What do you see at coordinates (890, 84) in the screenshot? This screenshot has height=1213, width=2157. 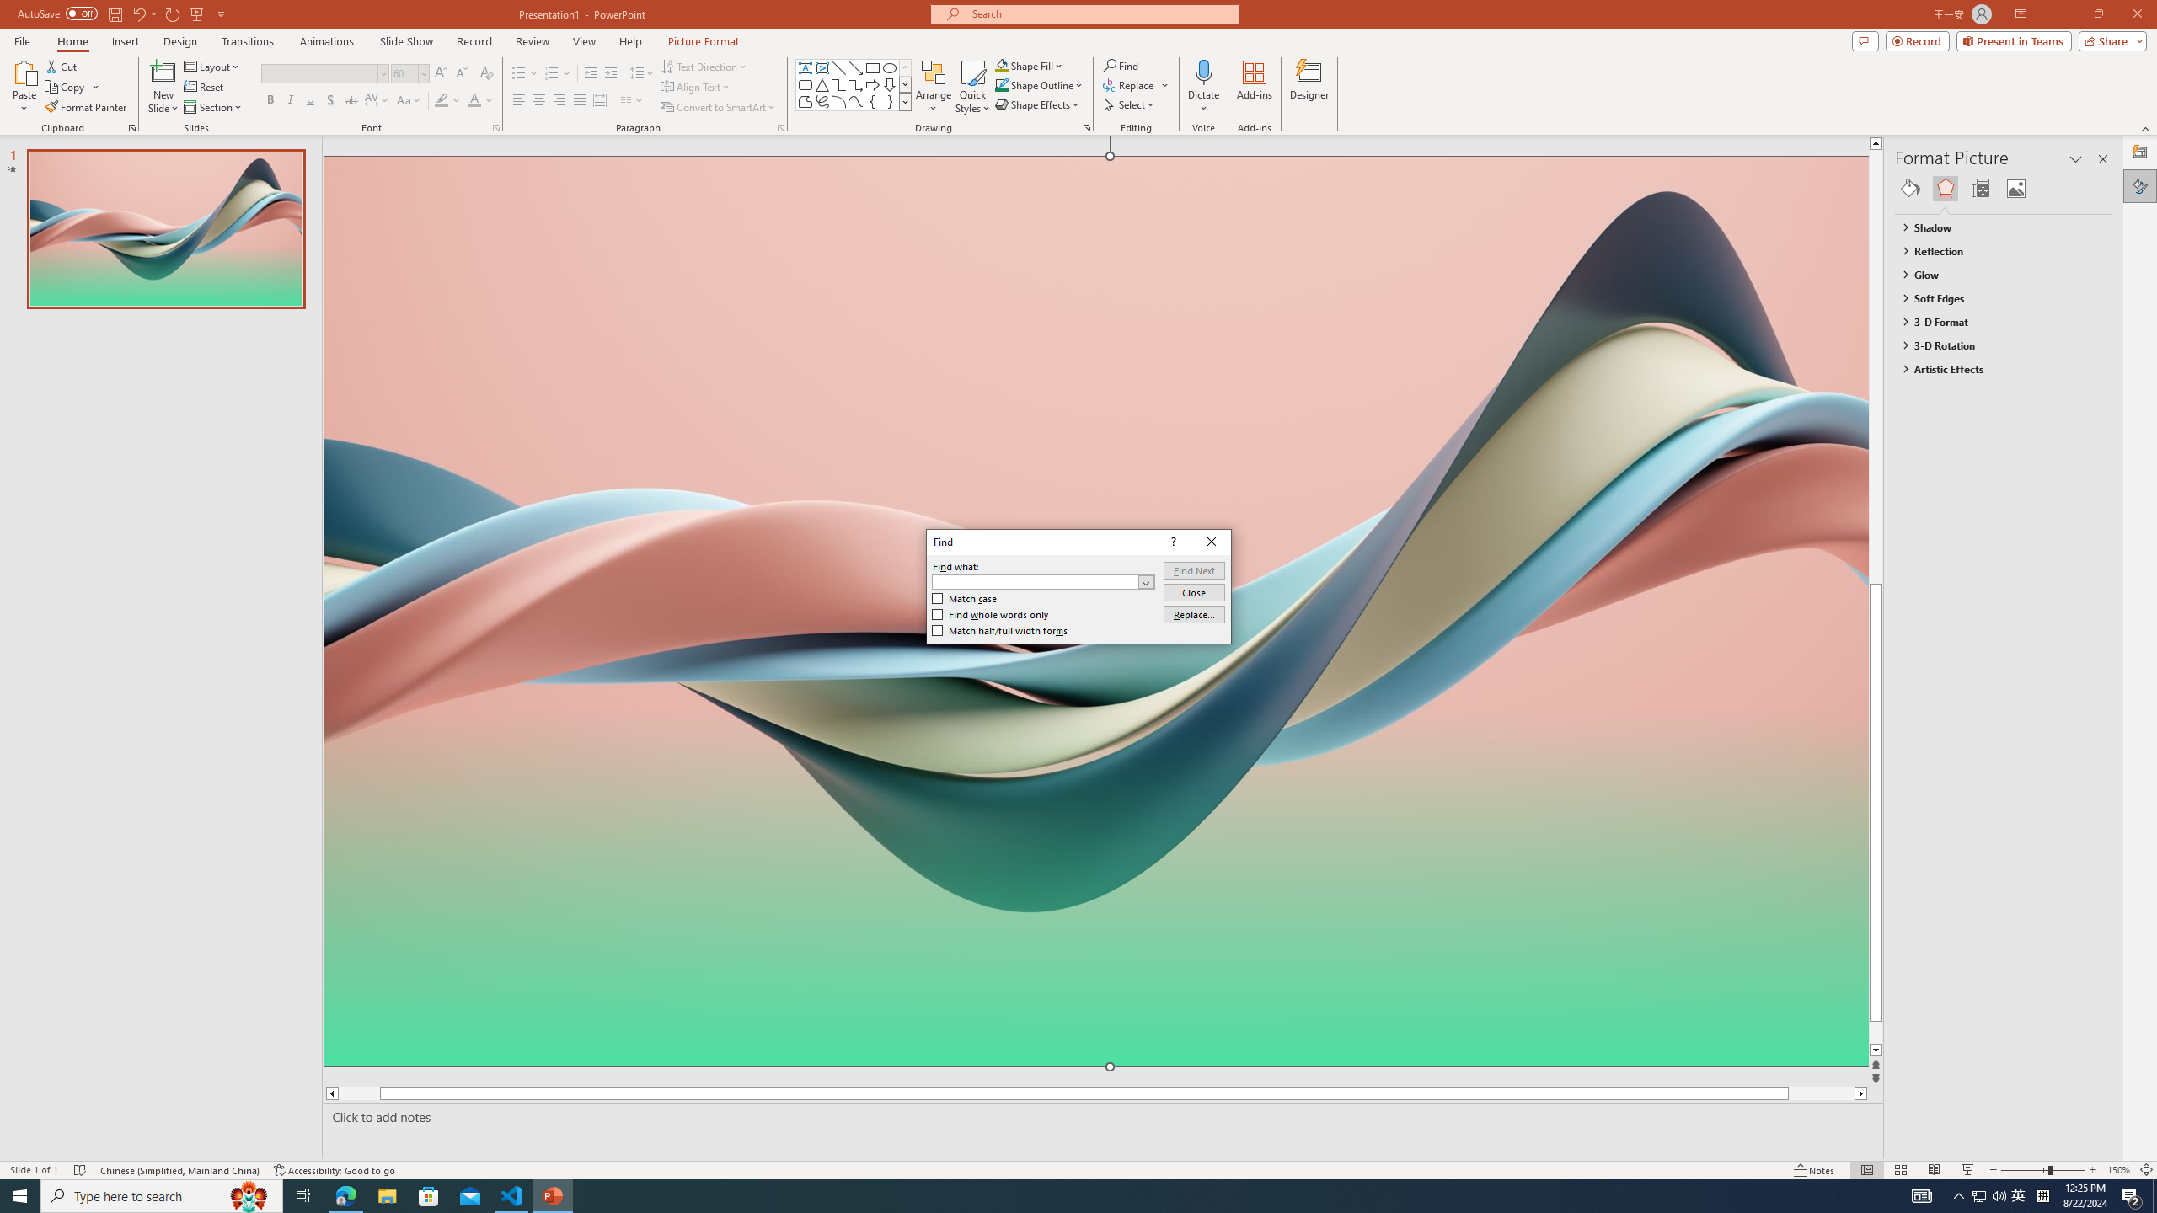 I see `Arrow: Down` at bounding box center [890, 84].